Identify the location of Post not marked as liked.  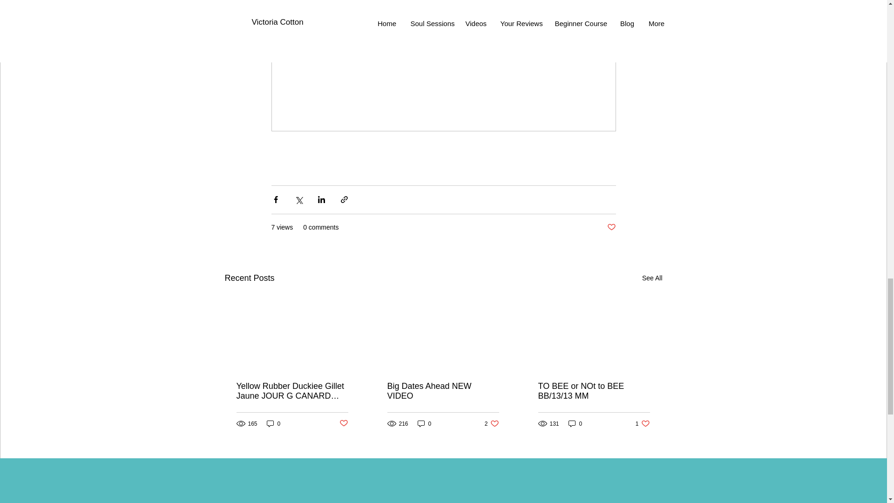
(343, 423).